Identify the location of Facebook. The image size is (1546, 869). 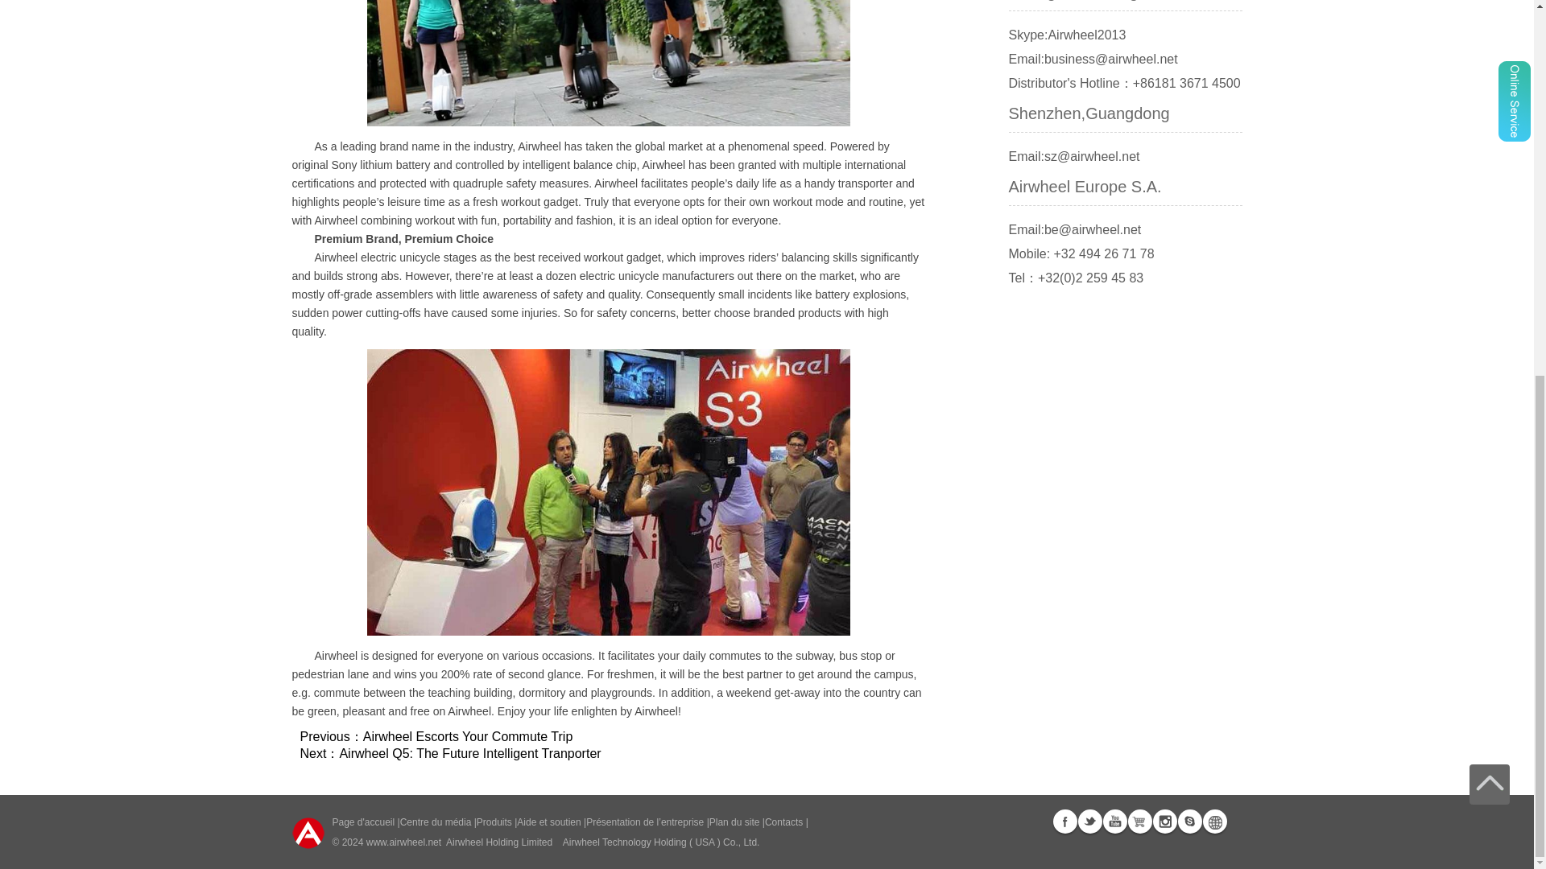
(1064, 821).